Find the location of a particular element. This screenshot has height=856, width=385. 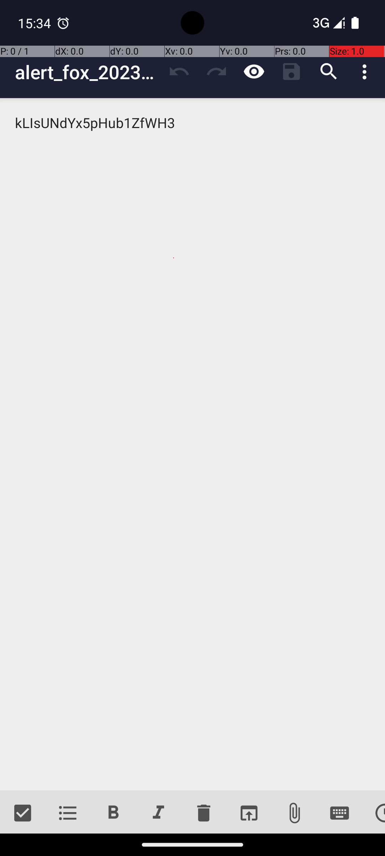

kLIsUNdYx5pHub1ZfWH3
 is located at coordinates (192, 444).